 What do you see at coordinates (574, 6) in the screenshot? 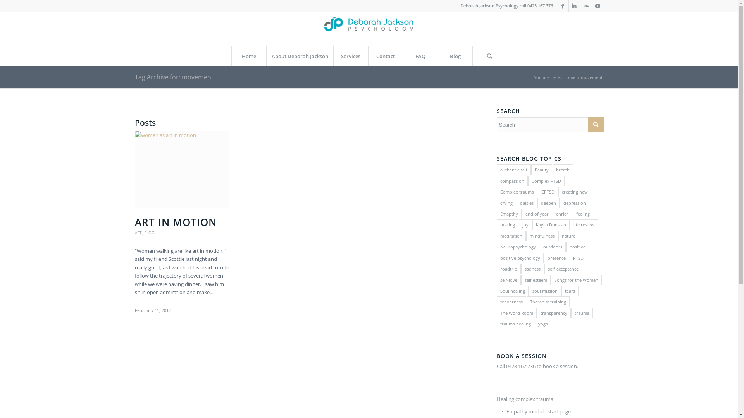
I see `LinkedIn` at bounding box center [574, 6].